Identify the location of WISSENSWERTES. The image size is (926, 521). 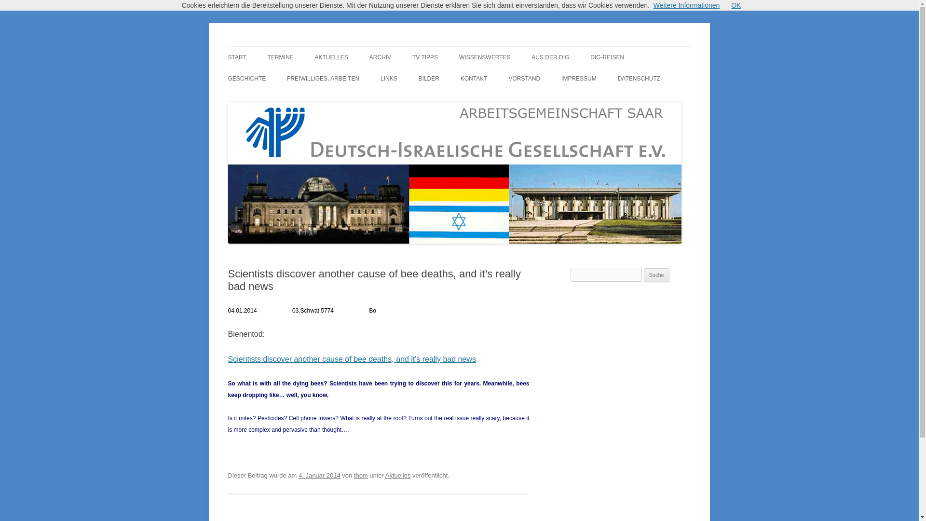
(484, 57).